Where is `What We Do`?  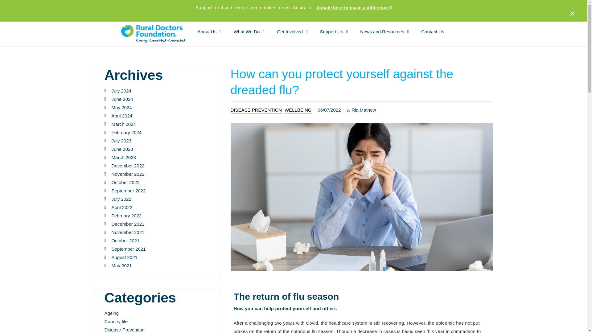 What We Do is located at coordinates (249, 31).